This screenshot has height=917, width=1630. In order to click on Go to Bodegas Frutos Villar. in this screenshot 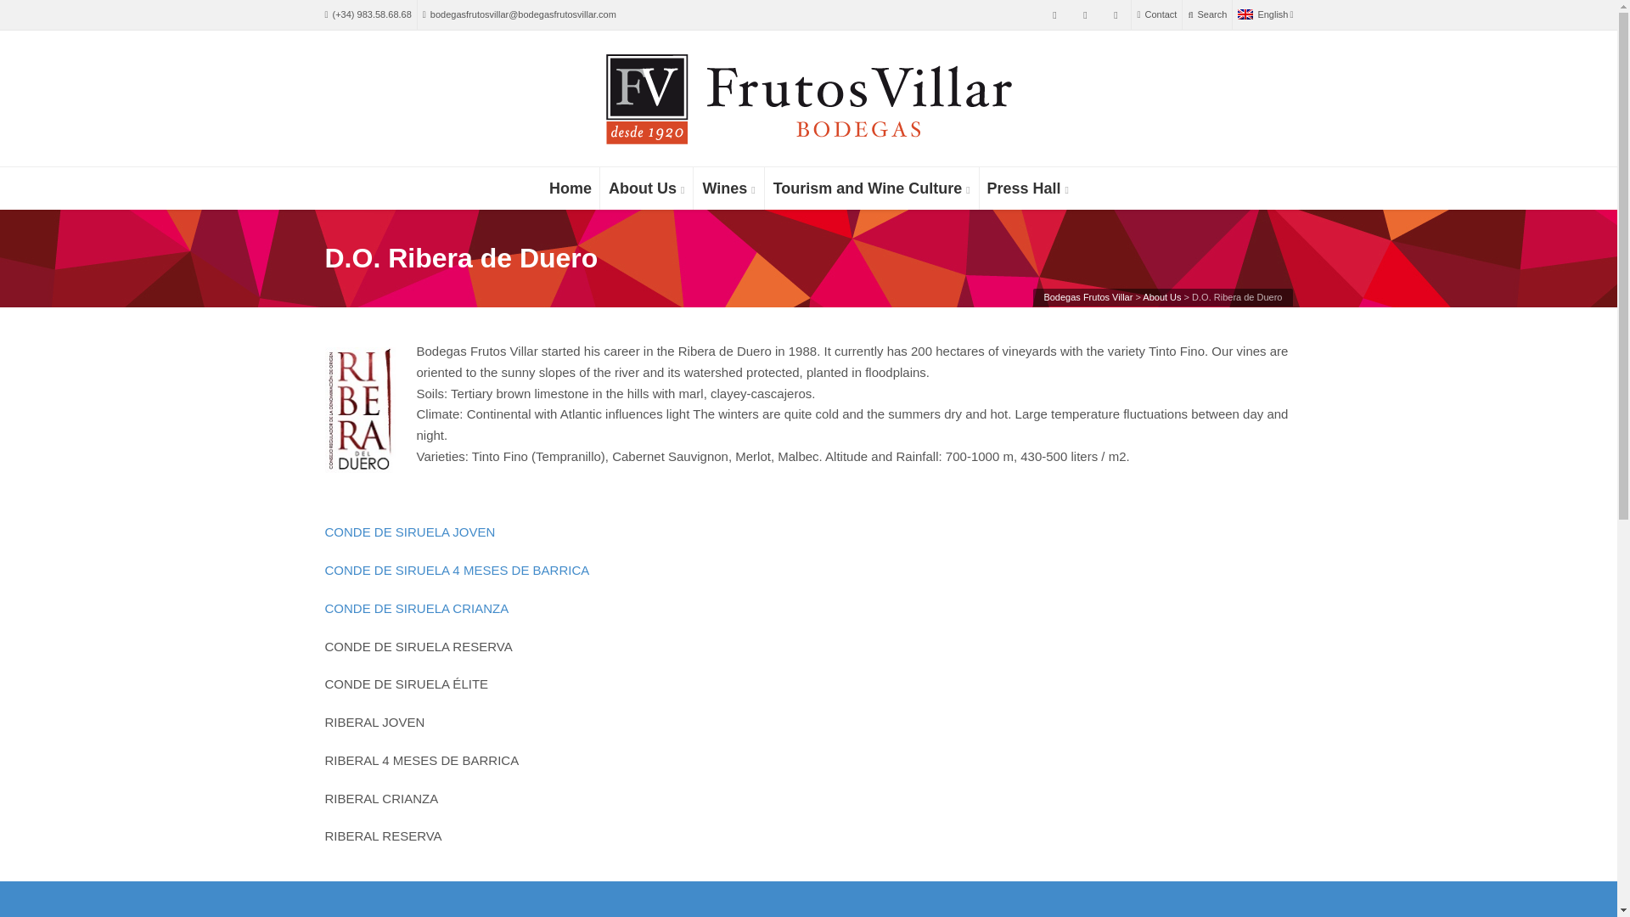, I will do `click(1088, 297)`.